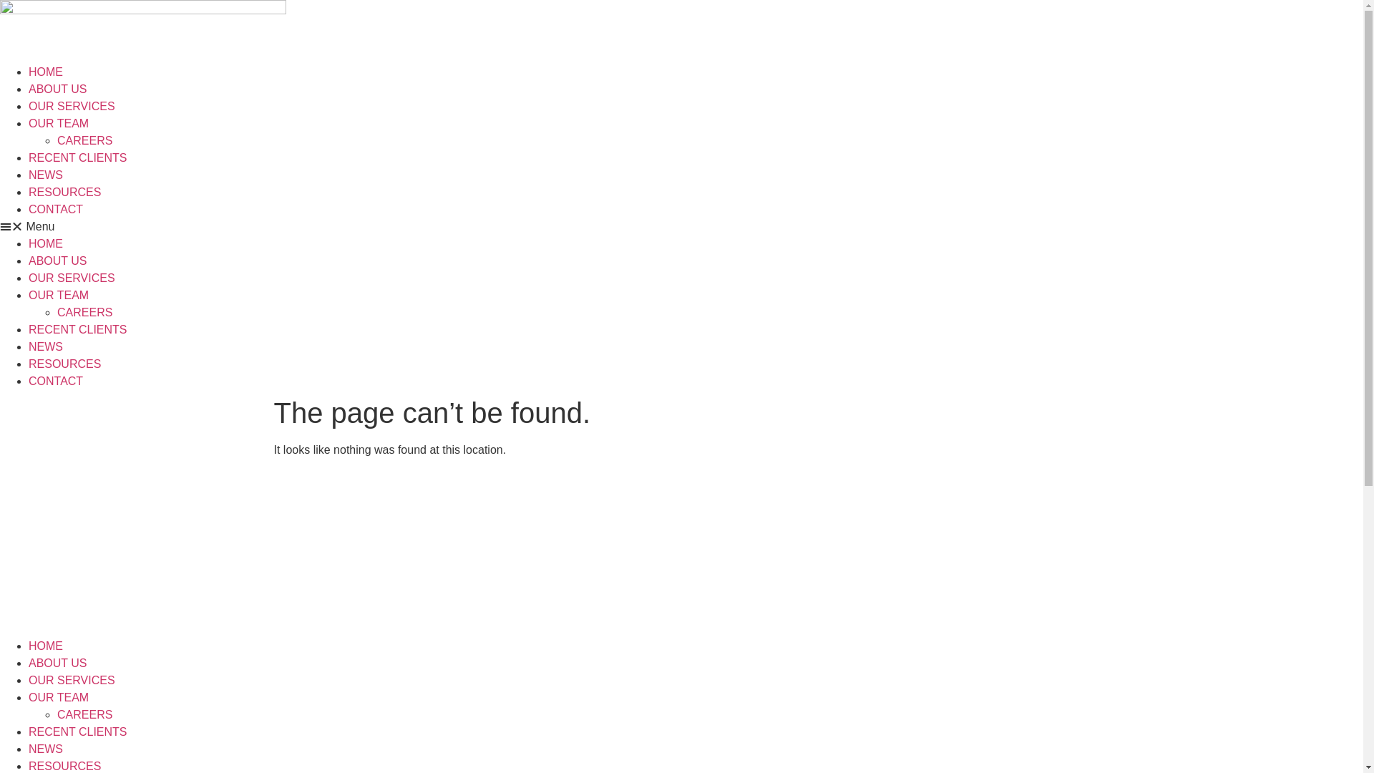 The height and width of the screenshot is (773, 1374). I want to click on CONTACT, so click(56, 381).